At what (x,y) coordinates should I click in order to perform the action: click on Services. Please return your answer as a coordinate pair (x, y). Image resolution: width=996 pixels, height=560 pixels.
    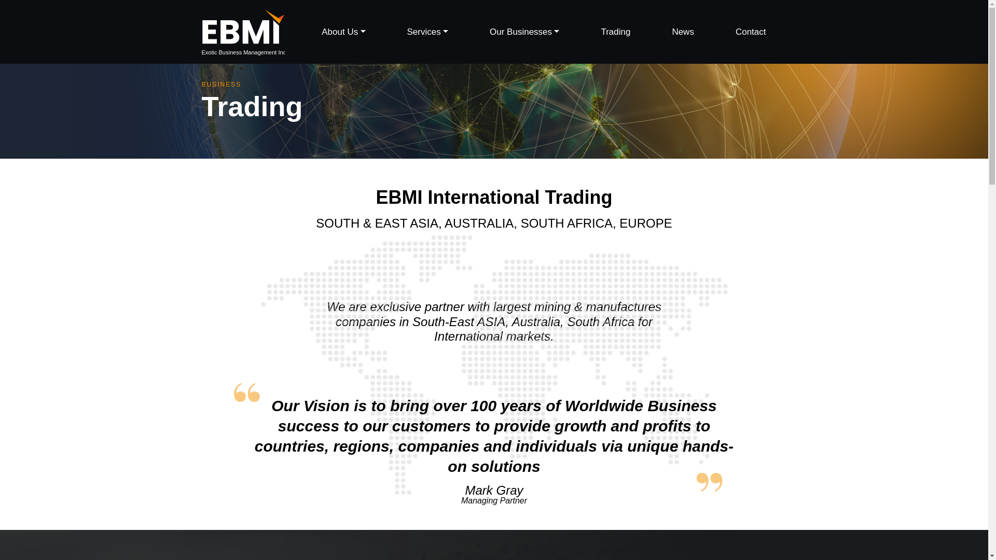
    Looking at the image, I should click on (427, 32).